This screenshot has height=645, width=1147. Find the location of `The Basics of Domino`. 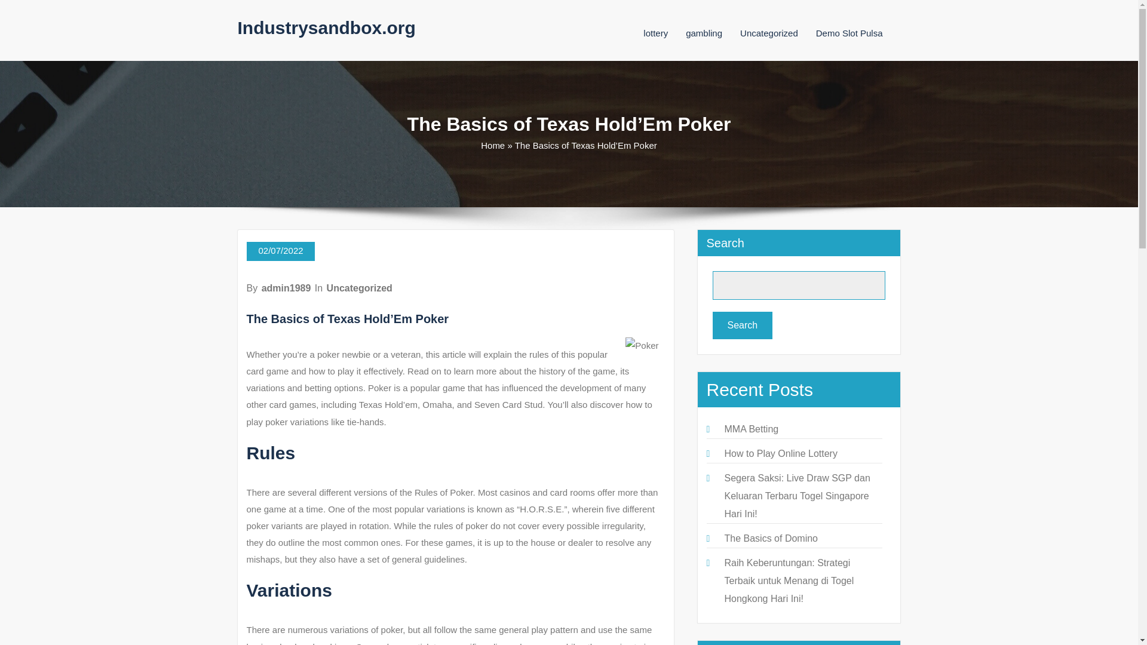

The Basics of Domino is located at coordinates (771, 539).